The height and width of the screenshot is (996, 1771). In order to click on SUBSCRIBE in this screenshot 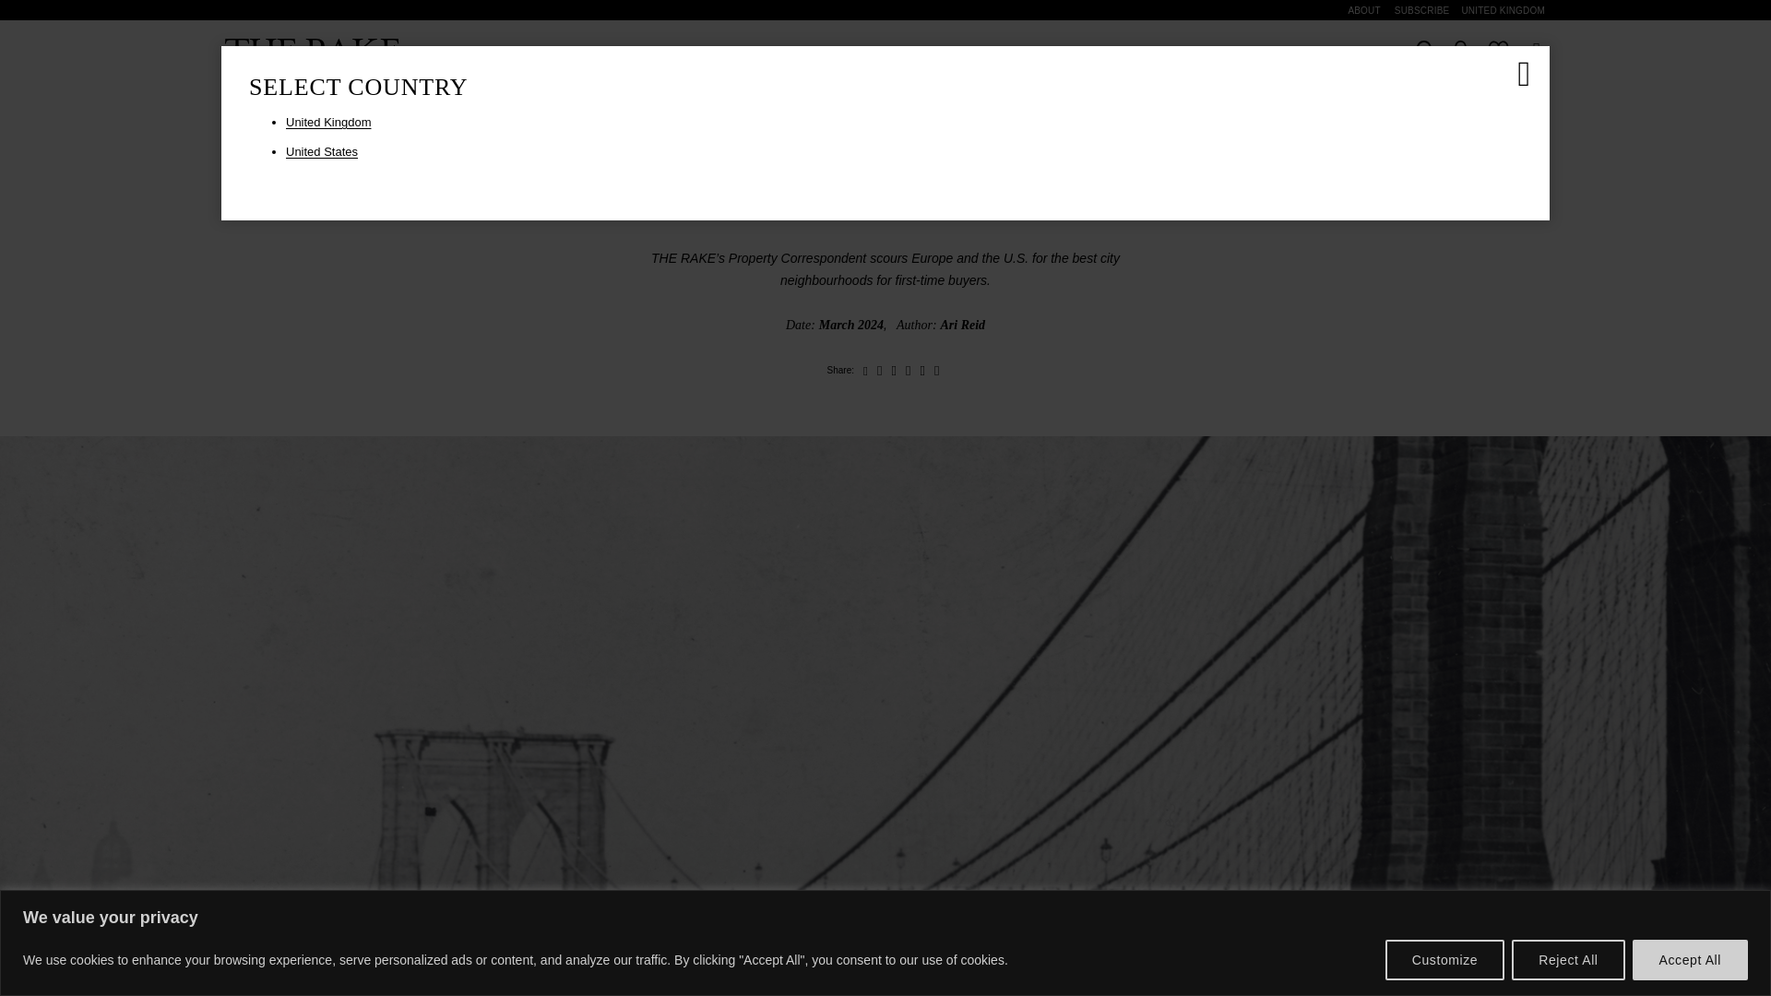, I will do `click(1422, 10)`.